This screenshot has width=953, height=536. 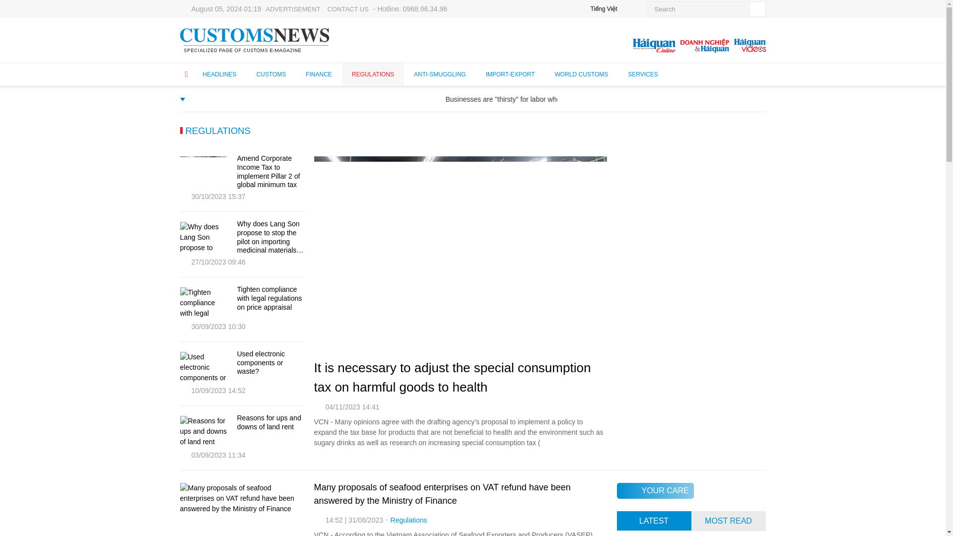 I want to click on Businesses are "thirsty" for labor when orders flourish, so click(x=617, y=99).